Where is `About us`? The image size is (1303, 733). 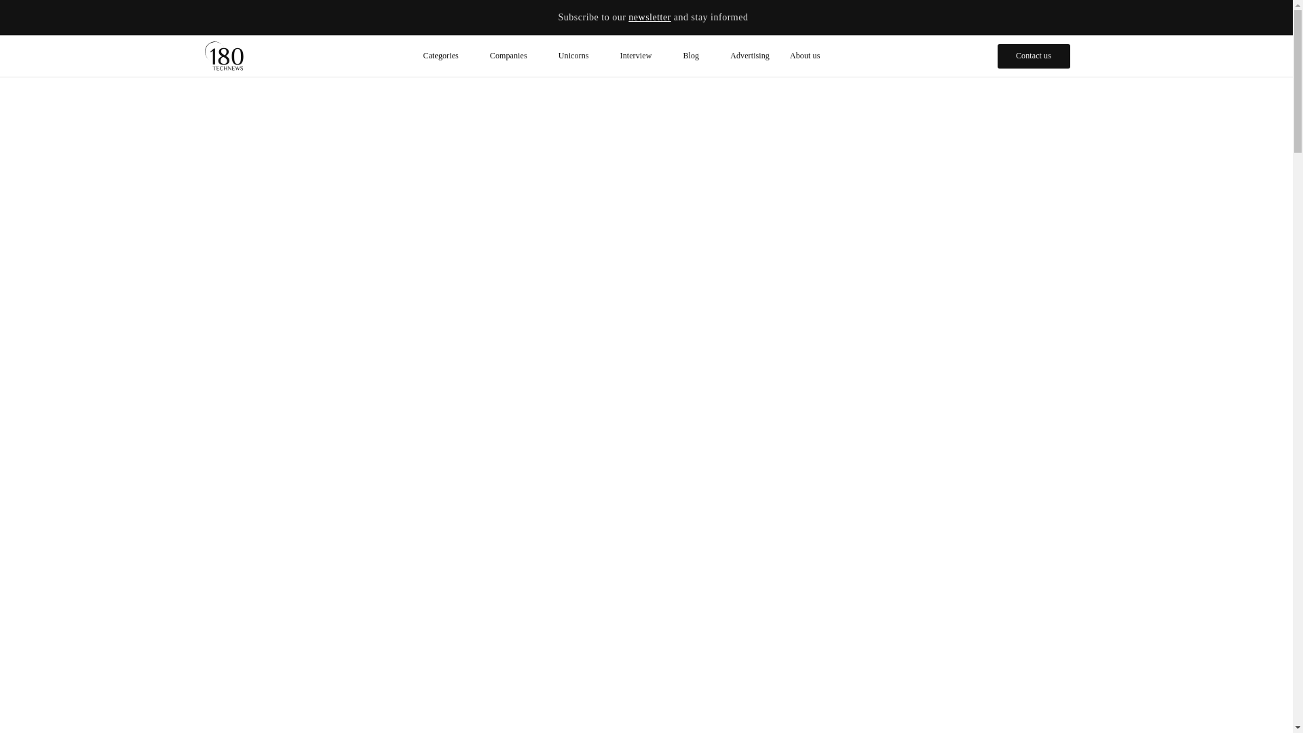
About us is located at coordinates (805, 56).